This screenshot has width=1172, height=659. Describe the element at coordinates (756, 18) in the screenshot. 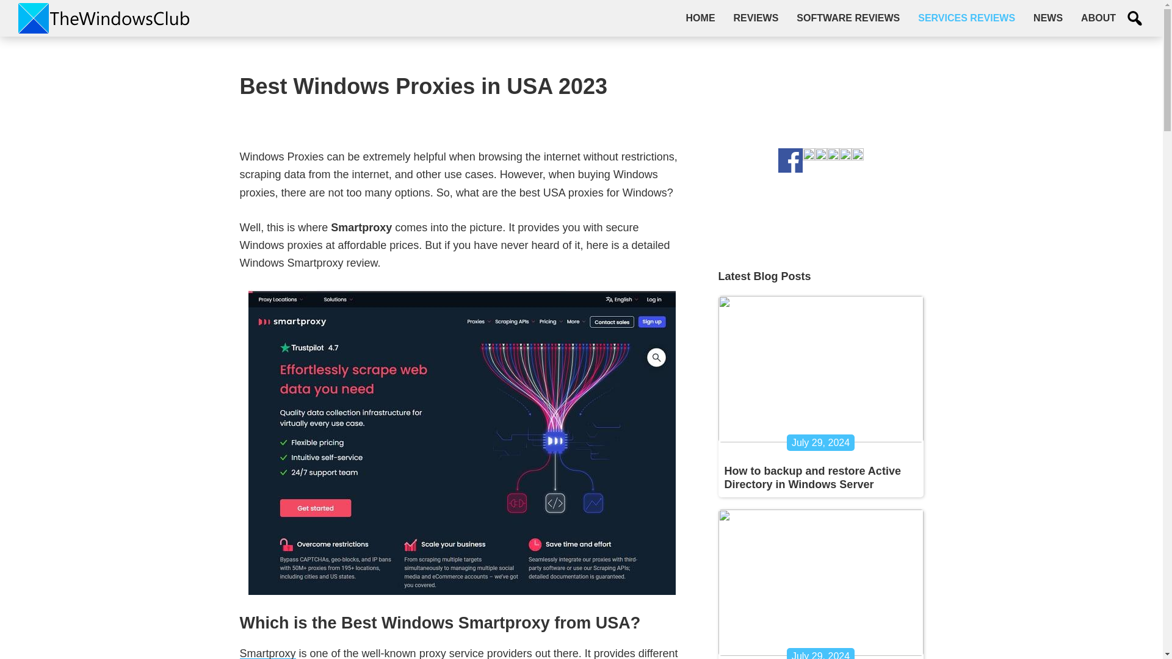

I see `REVIEWS` at that location.